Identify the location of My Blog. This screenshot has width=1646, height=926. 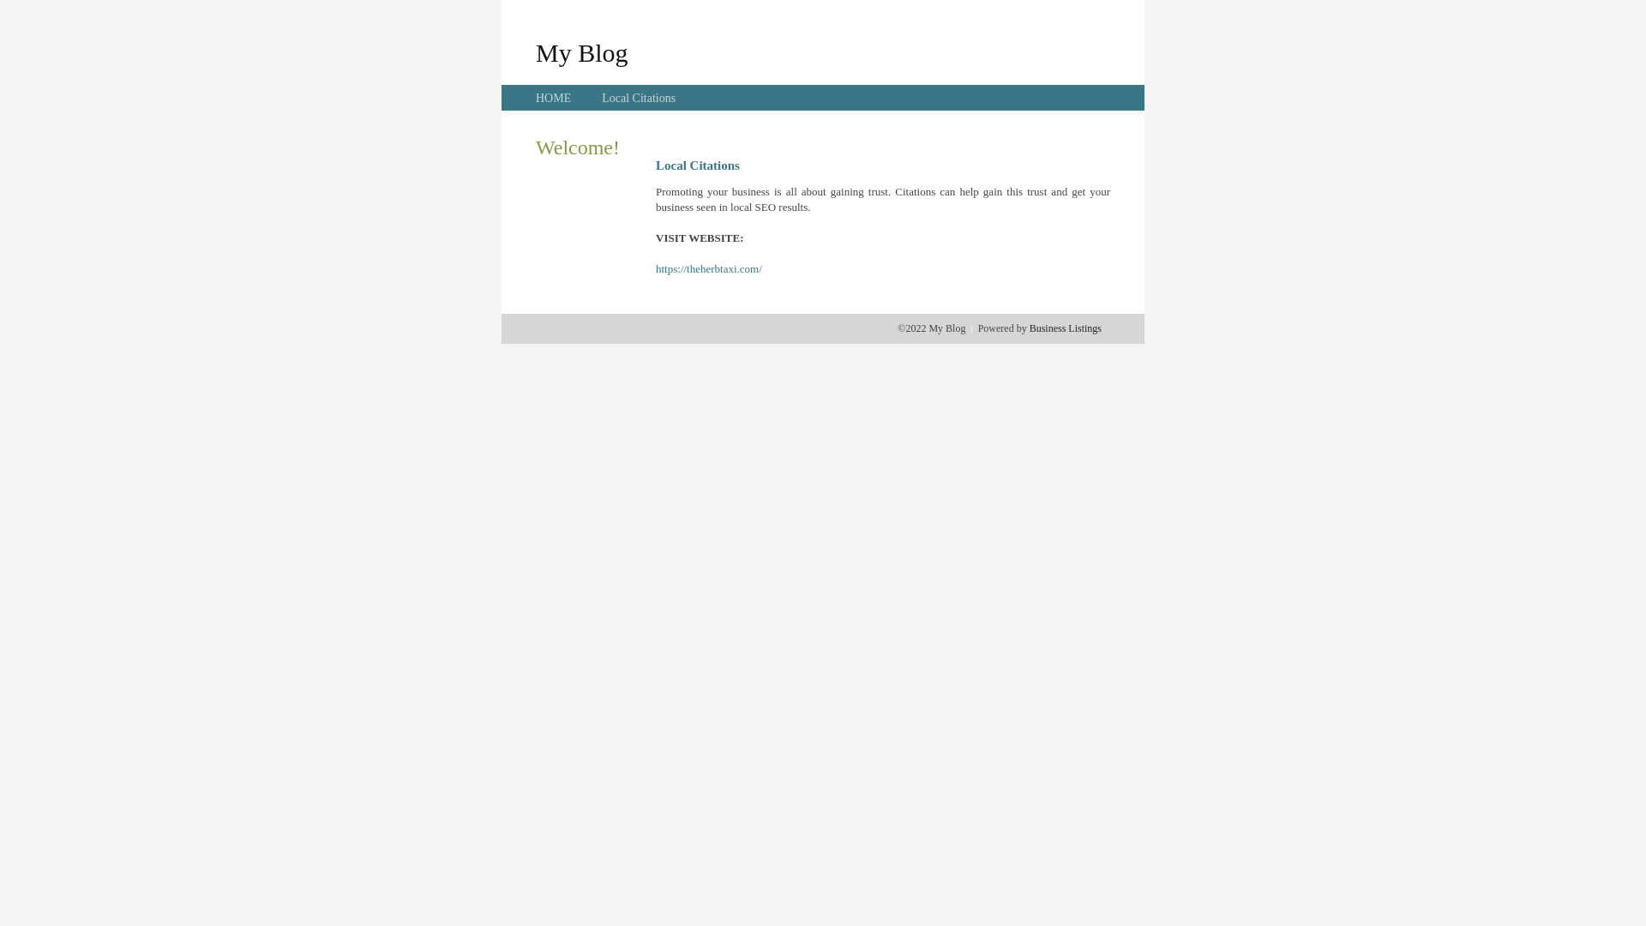
(582, 52).